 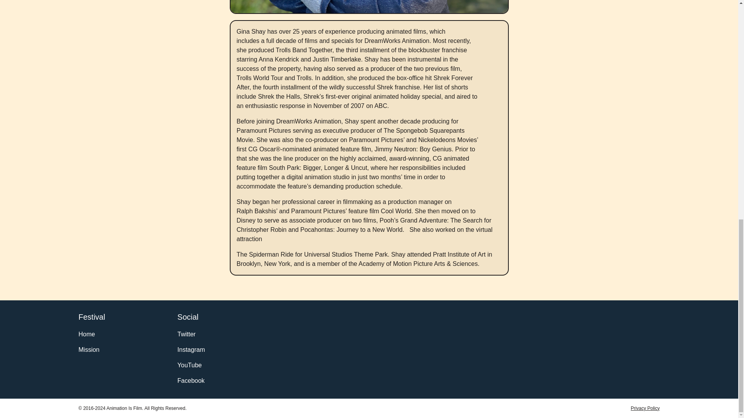 What do you see at coordinates (218, 380) in the screenshot?
I see `Facebook` at bounding box center [218, 380].